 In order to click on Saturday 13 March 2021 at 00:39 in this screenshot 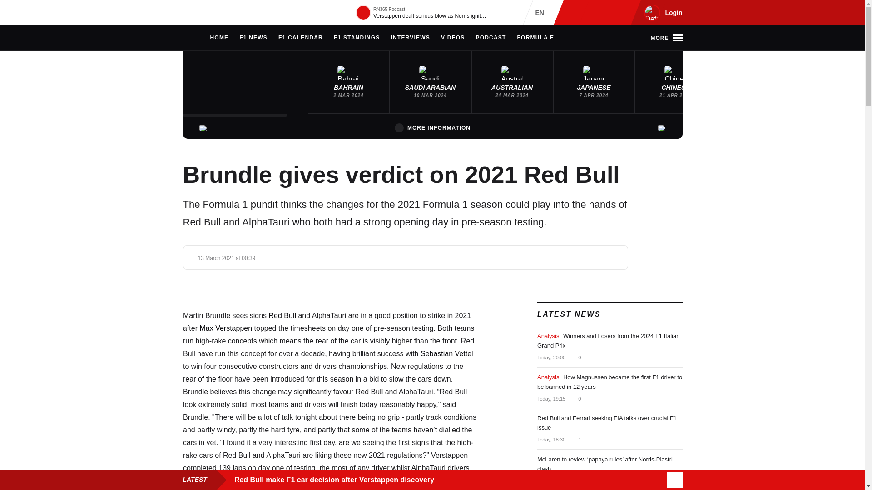, I will do `click(226, 258)`.